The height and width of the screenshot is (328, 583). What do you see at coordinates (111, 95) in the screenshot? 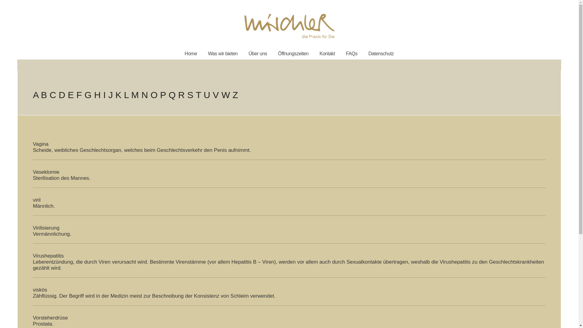
I see `J` at bounding box center [111, 95].